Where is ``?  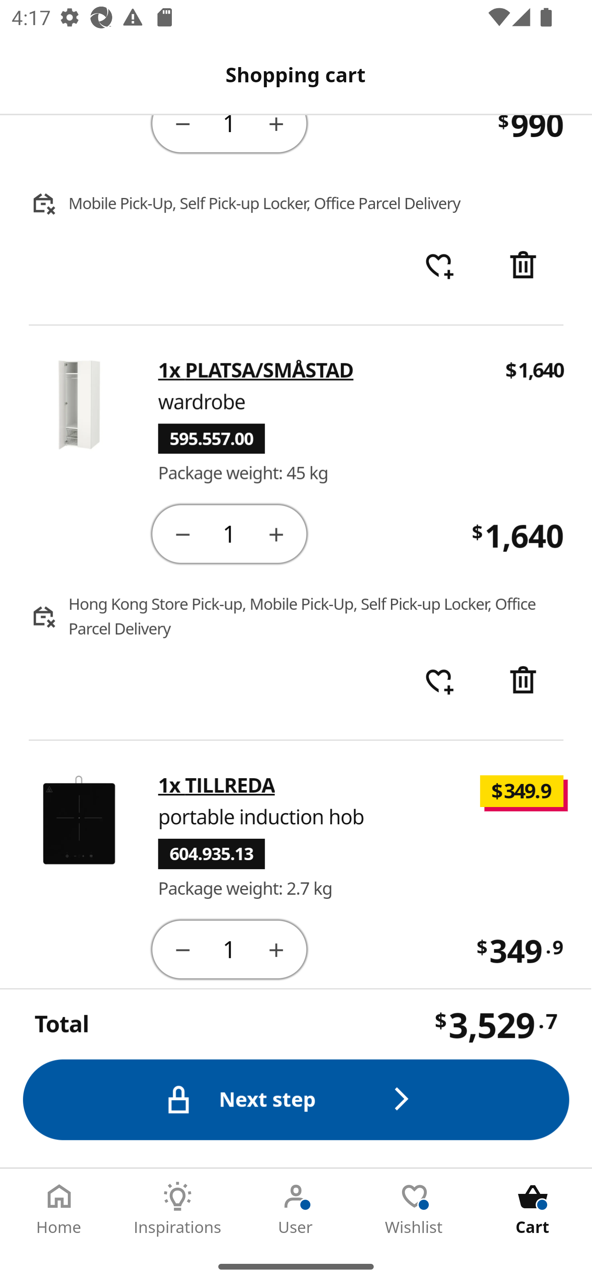
 is located at coordinates (525, 682).